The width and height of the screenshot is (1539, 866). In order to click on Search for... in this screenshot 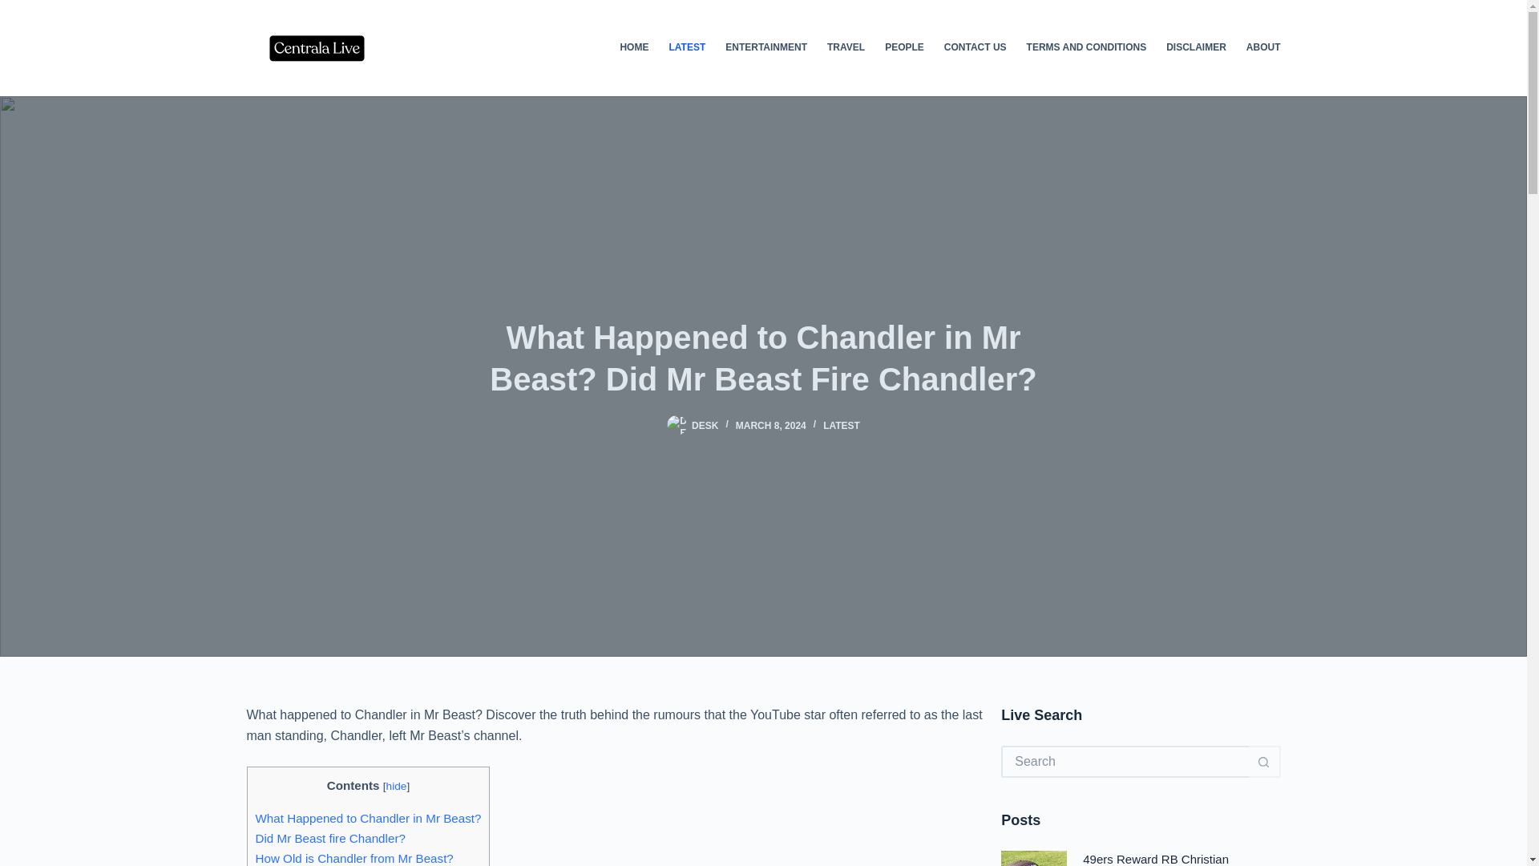, I will do `click(1125, 761)`.